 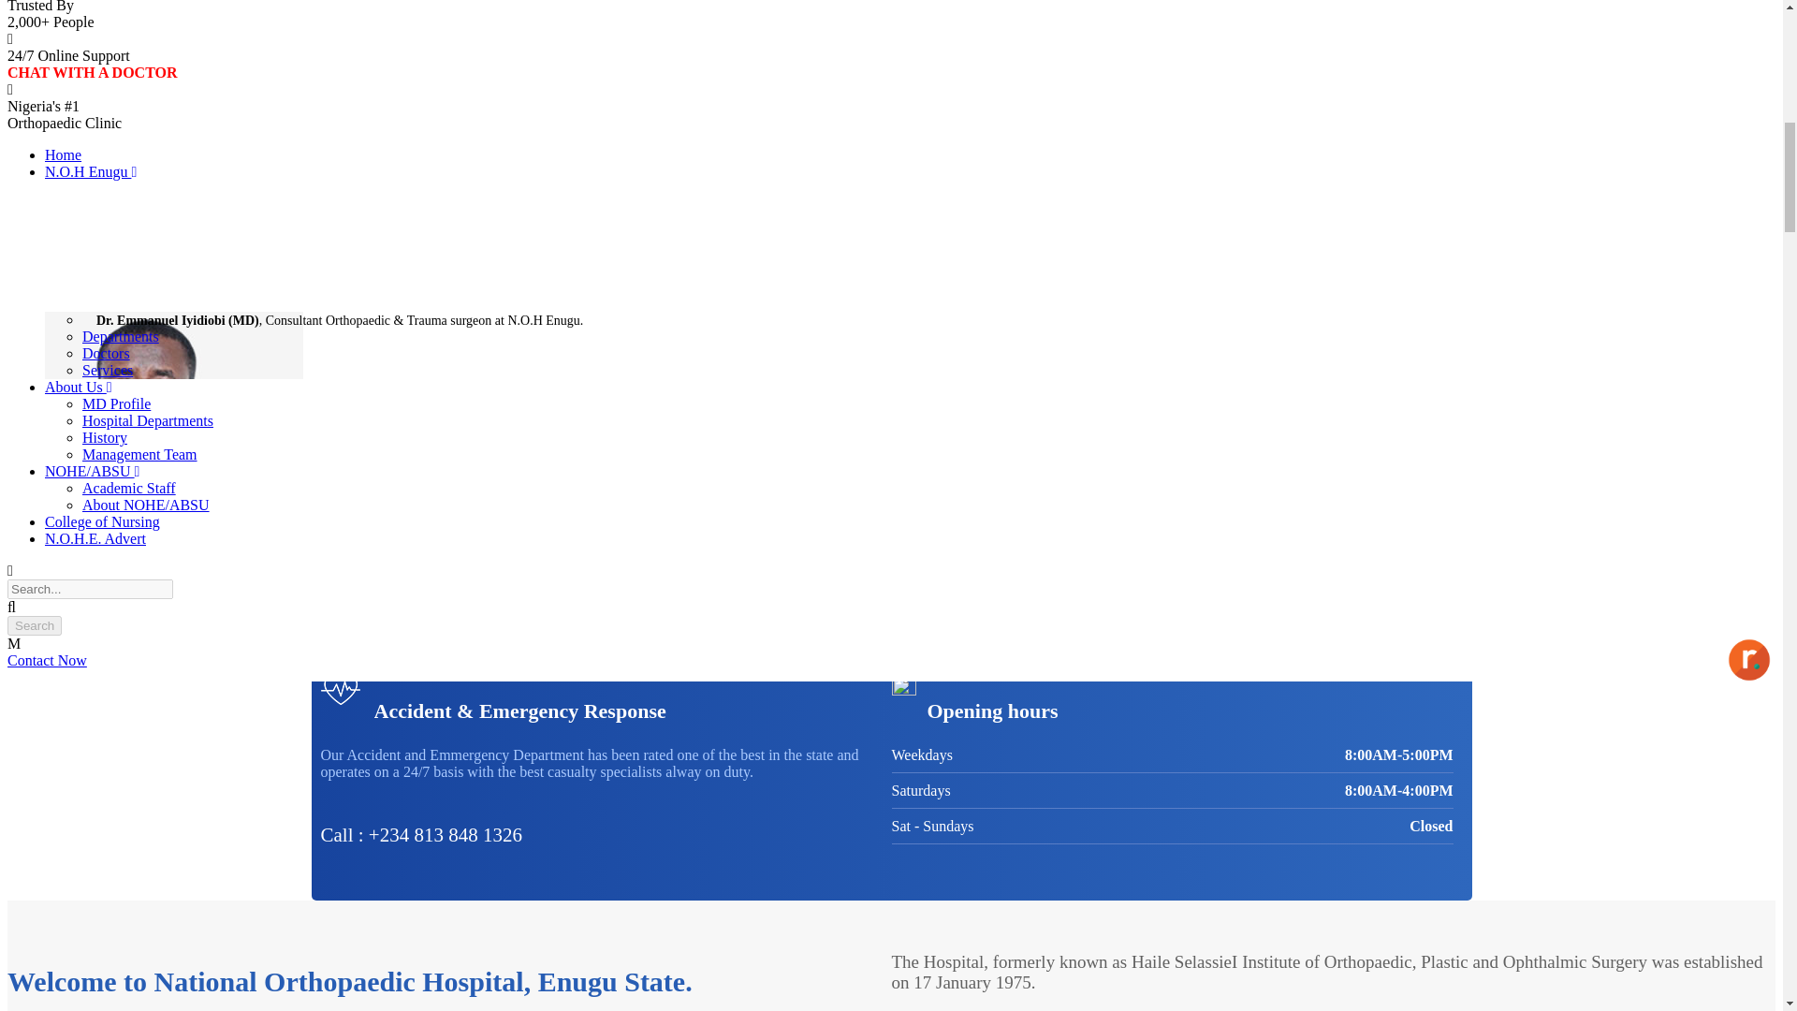 I want to click on N.O.H.E. Advert, so click(x=95, y=539).